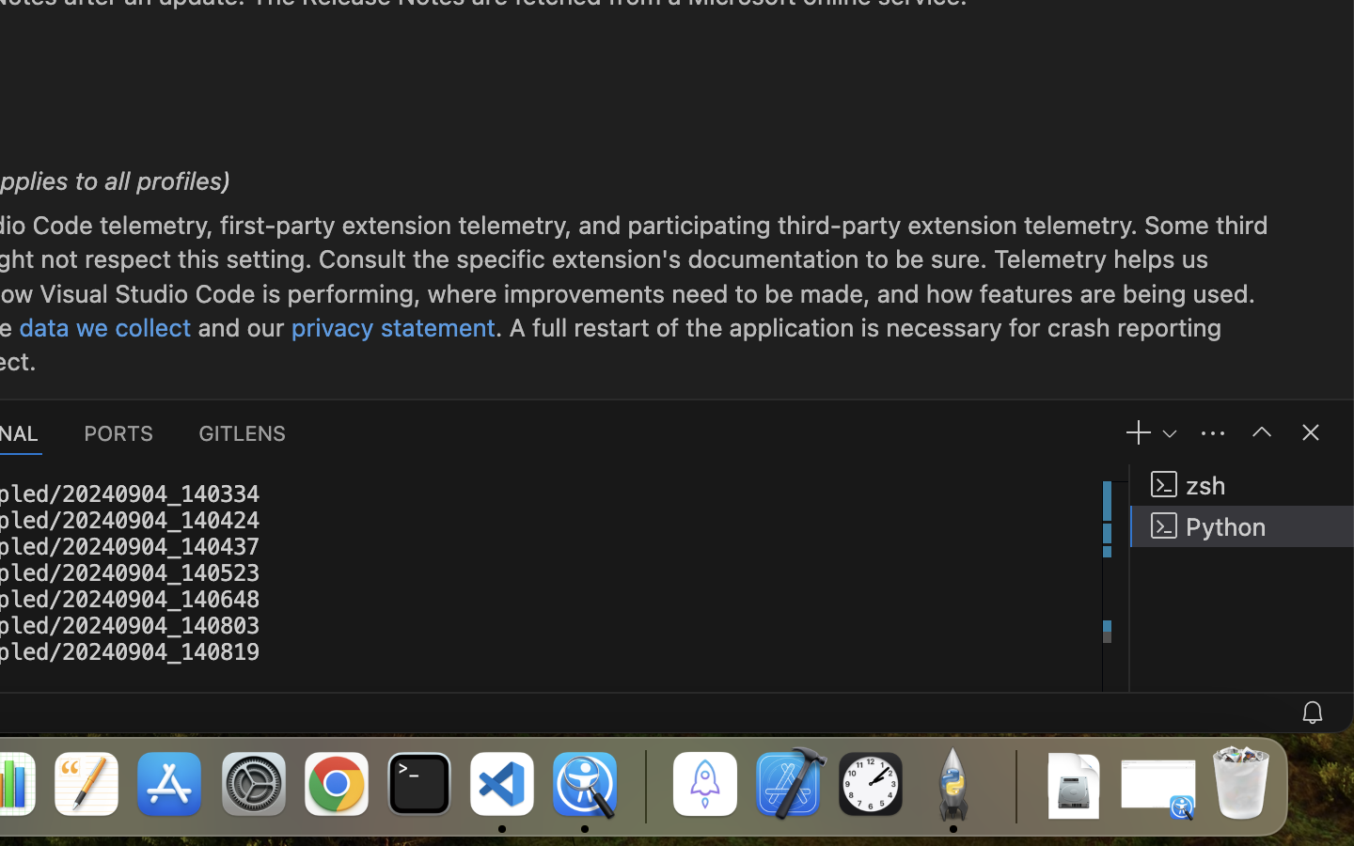 The height and width of the screenshot is (846, 1354). Describe the element at coordinates (644, 785) in the screenshot. I see `0.4285714328289032` at that location.